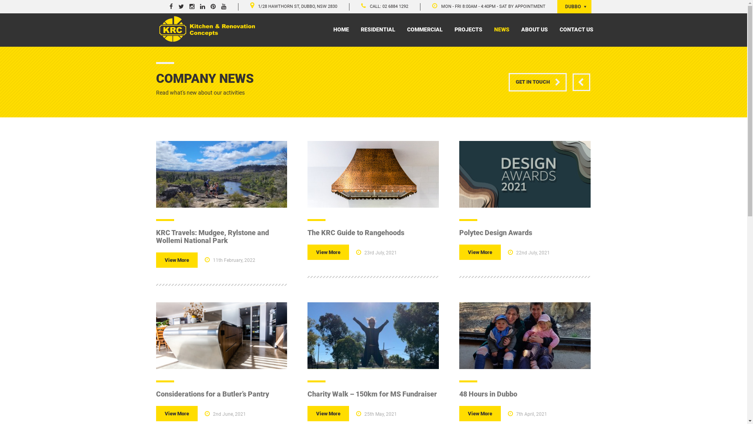  I want to click on GET IN TOUCH, so click(537, 82).